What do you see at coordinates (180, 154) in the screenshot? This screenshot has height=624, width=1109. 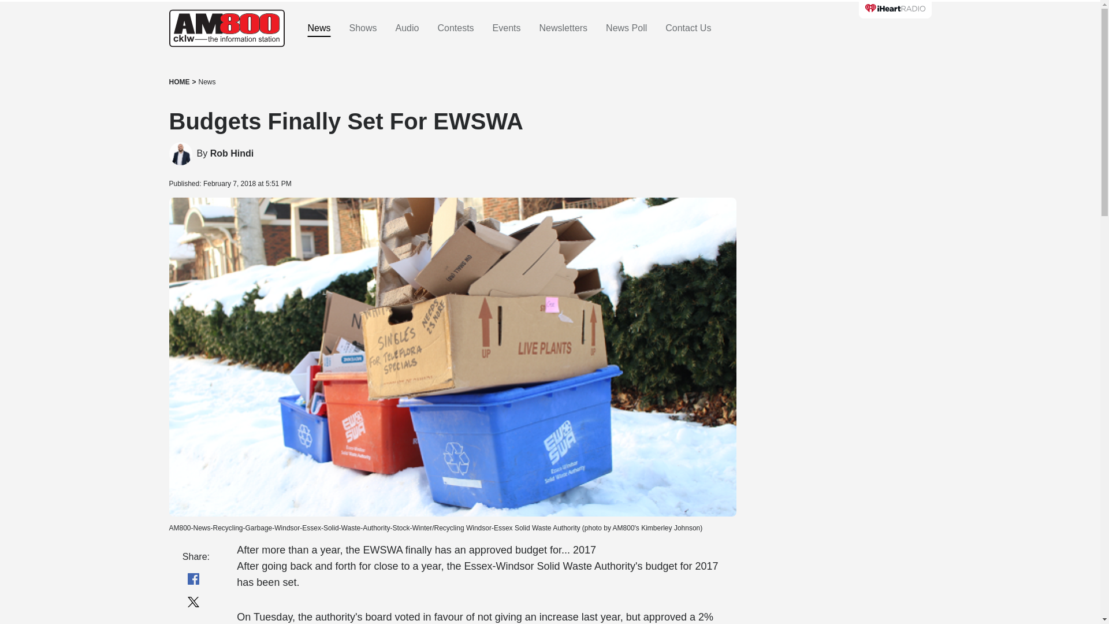 I see `Rob Hindi` at bounding box center [180, 154].